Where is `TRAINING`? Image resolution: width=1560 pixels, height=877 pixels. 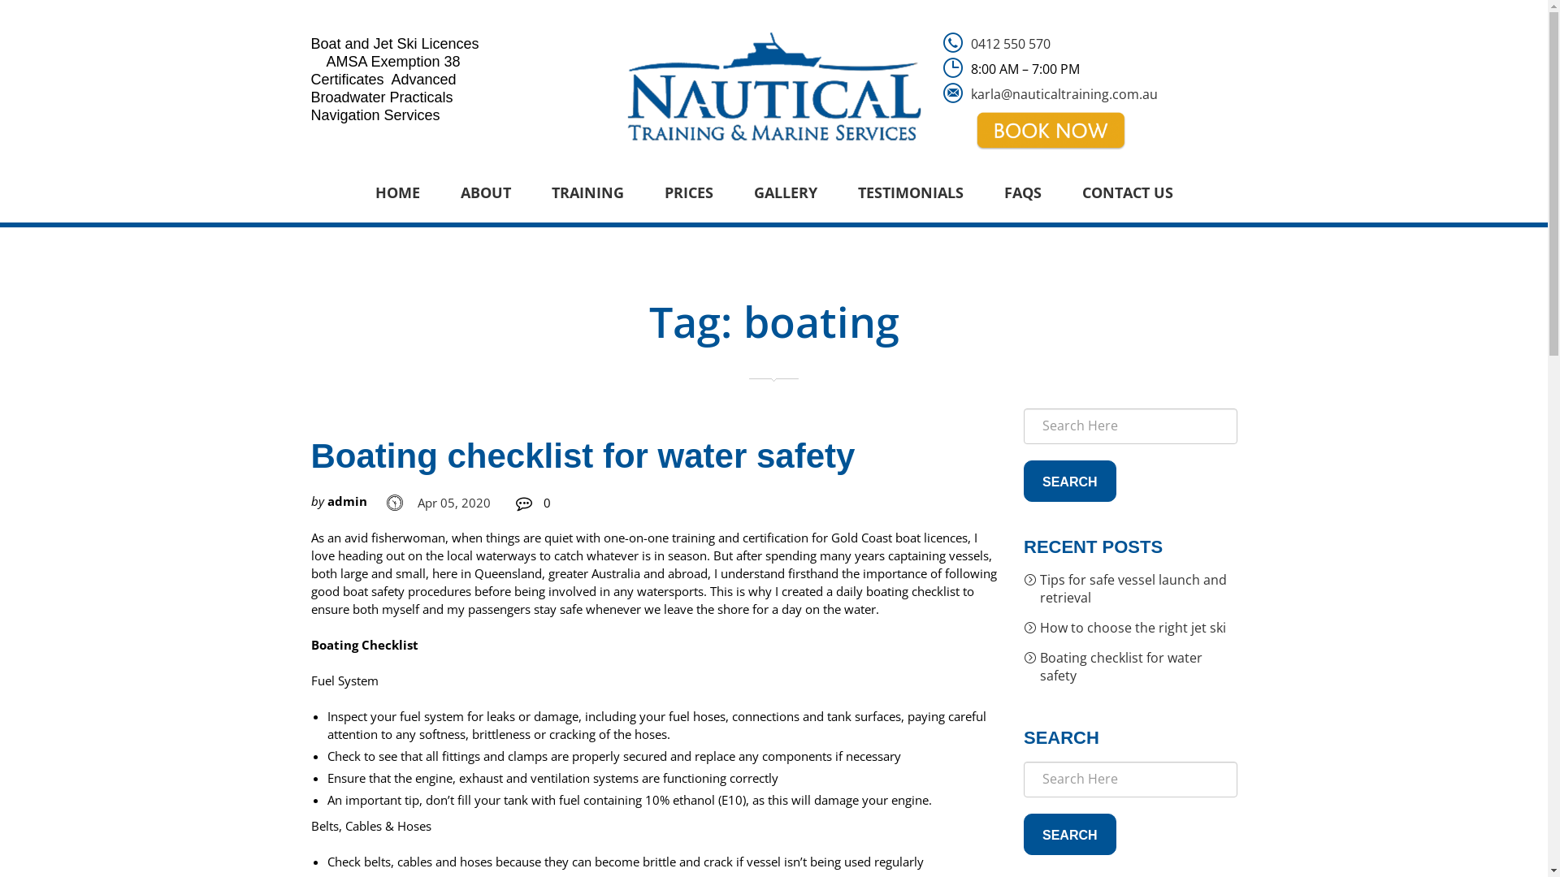
TRAINING is located at coordinates (588, 192).